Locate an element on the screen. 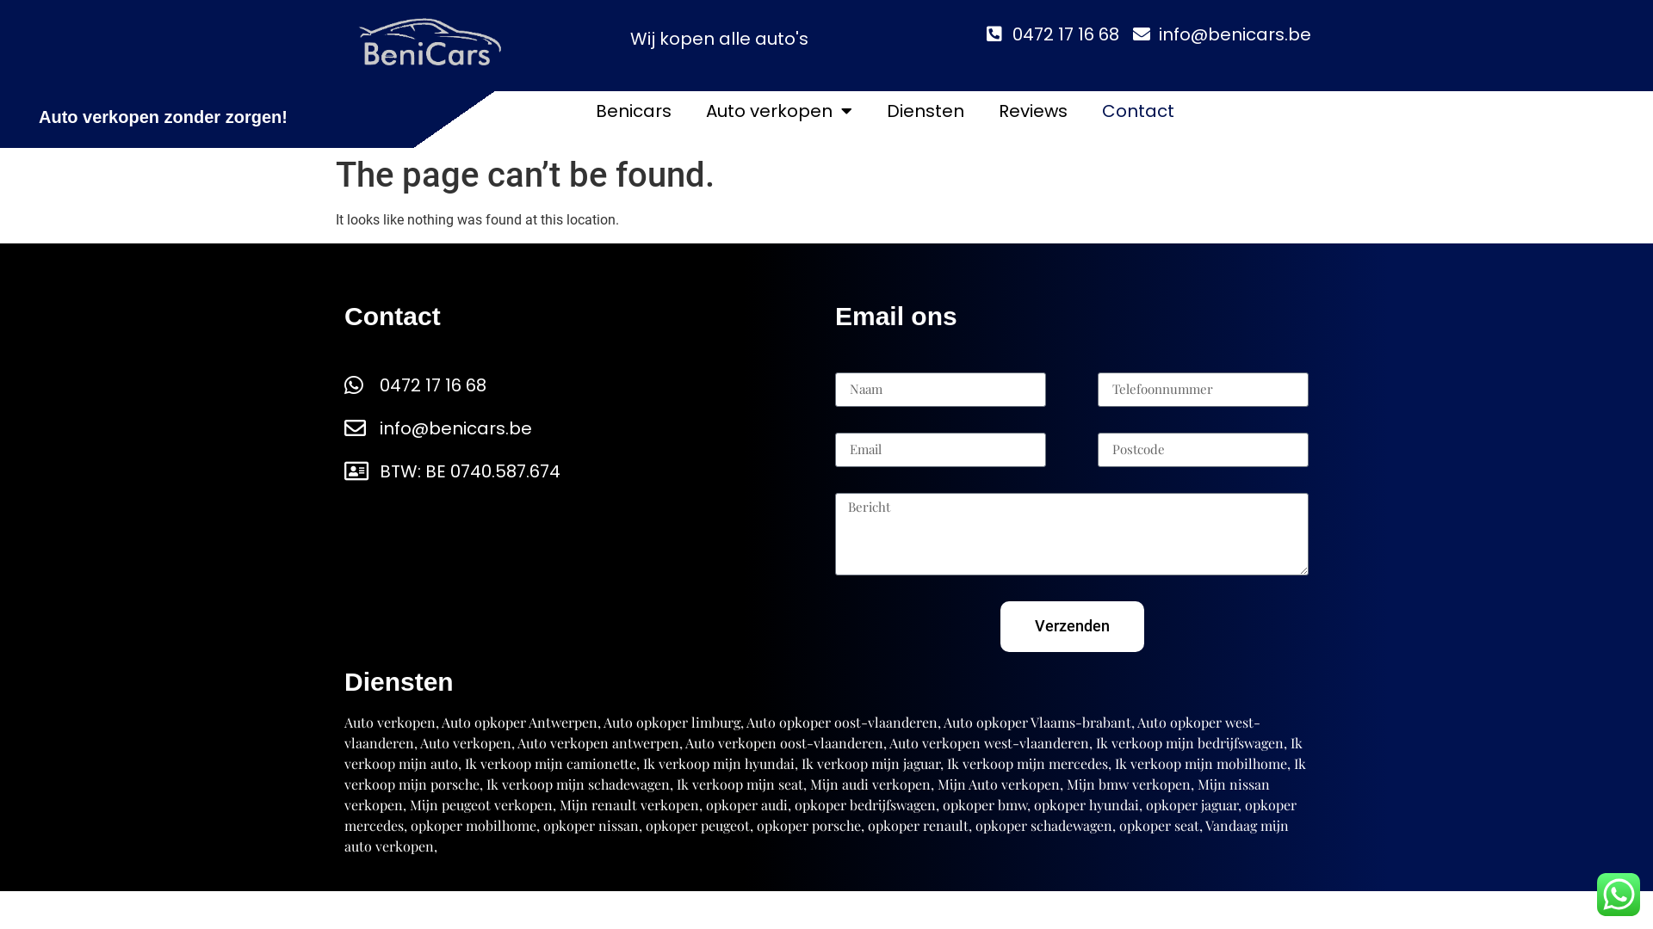  Ik verkoop mijn jaguar, is located at coordinates (873, 764).